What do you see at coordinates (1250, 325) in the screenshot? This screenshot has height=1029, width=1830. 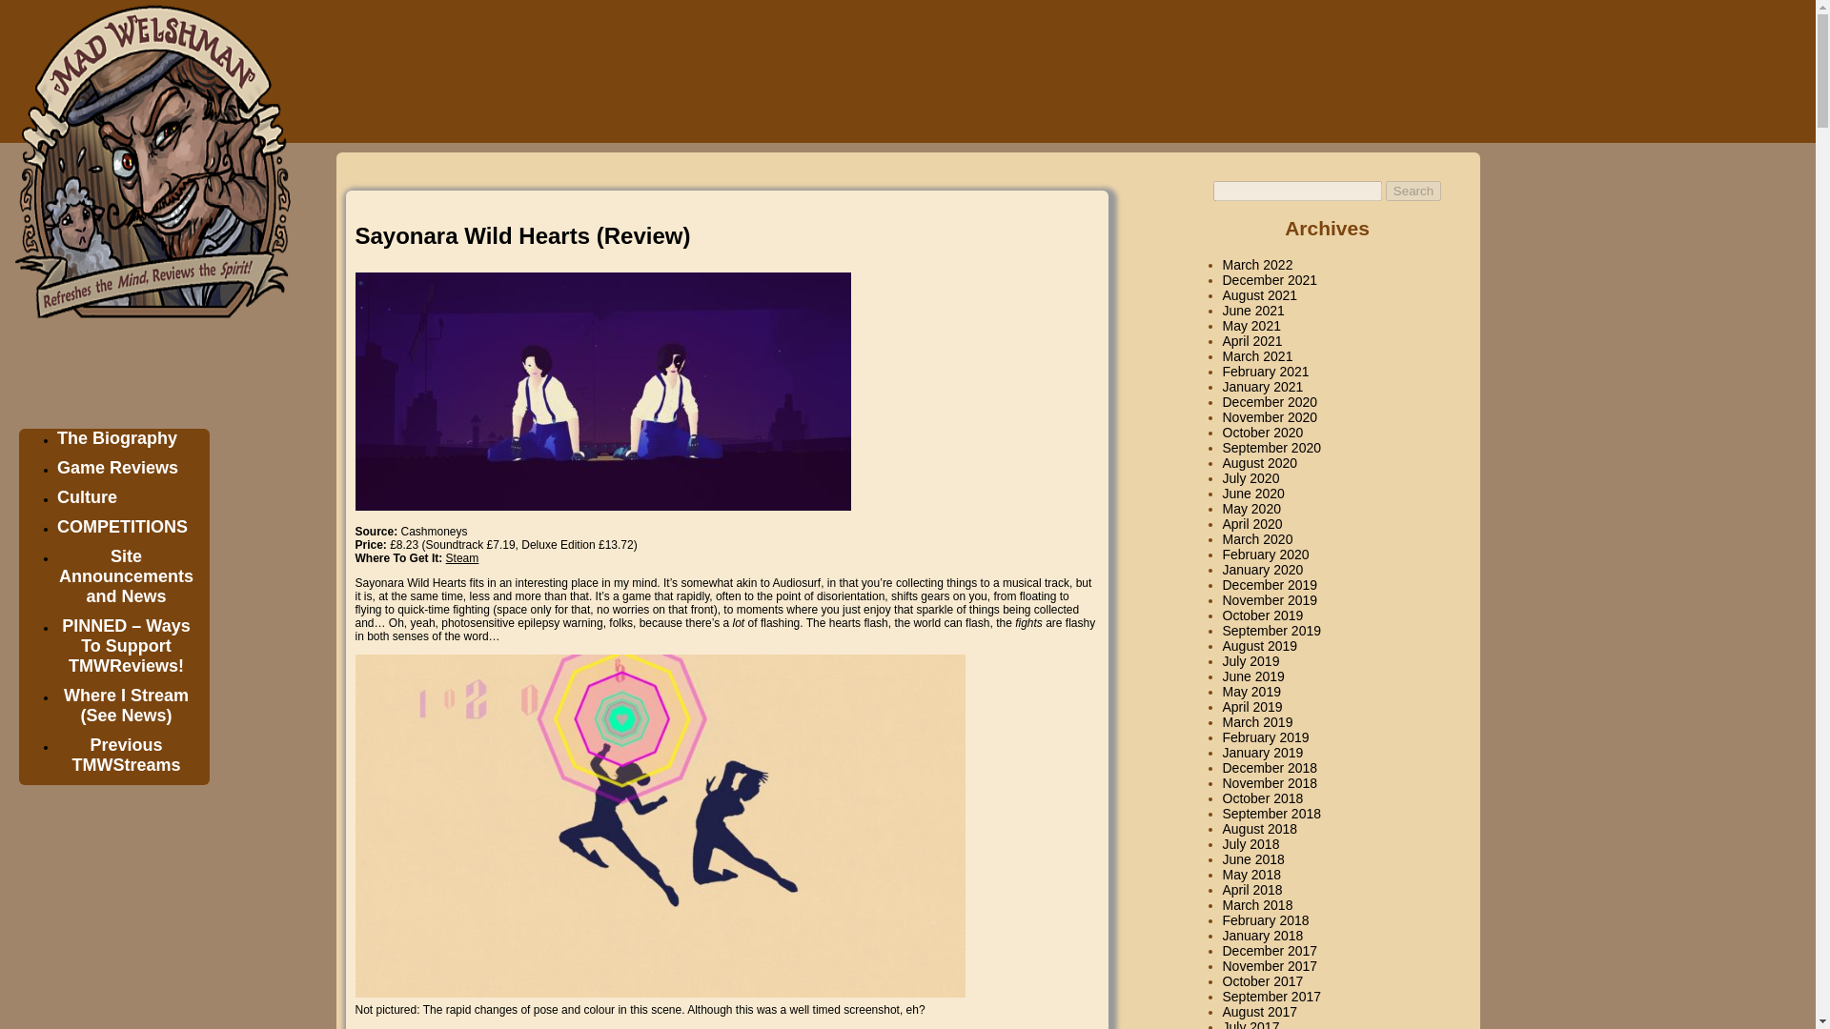 I see `May 2021` at bounding box center [1250, 325].